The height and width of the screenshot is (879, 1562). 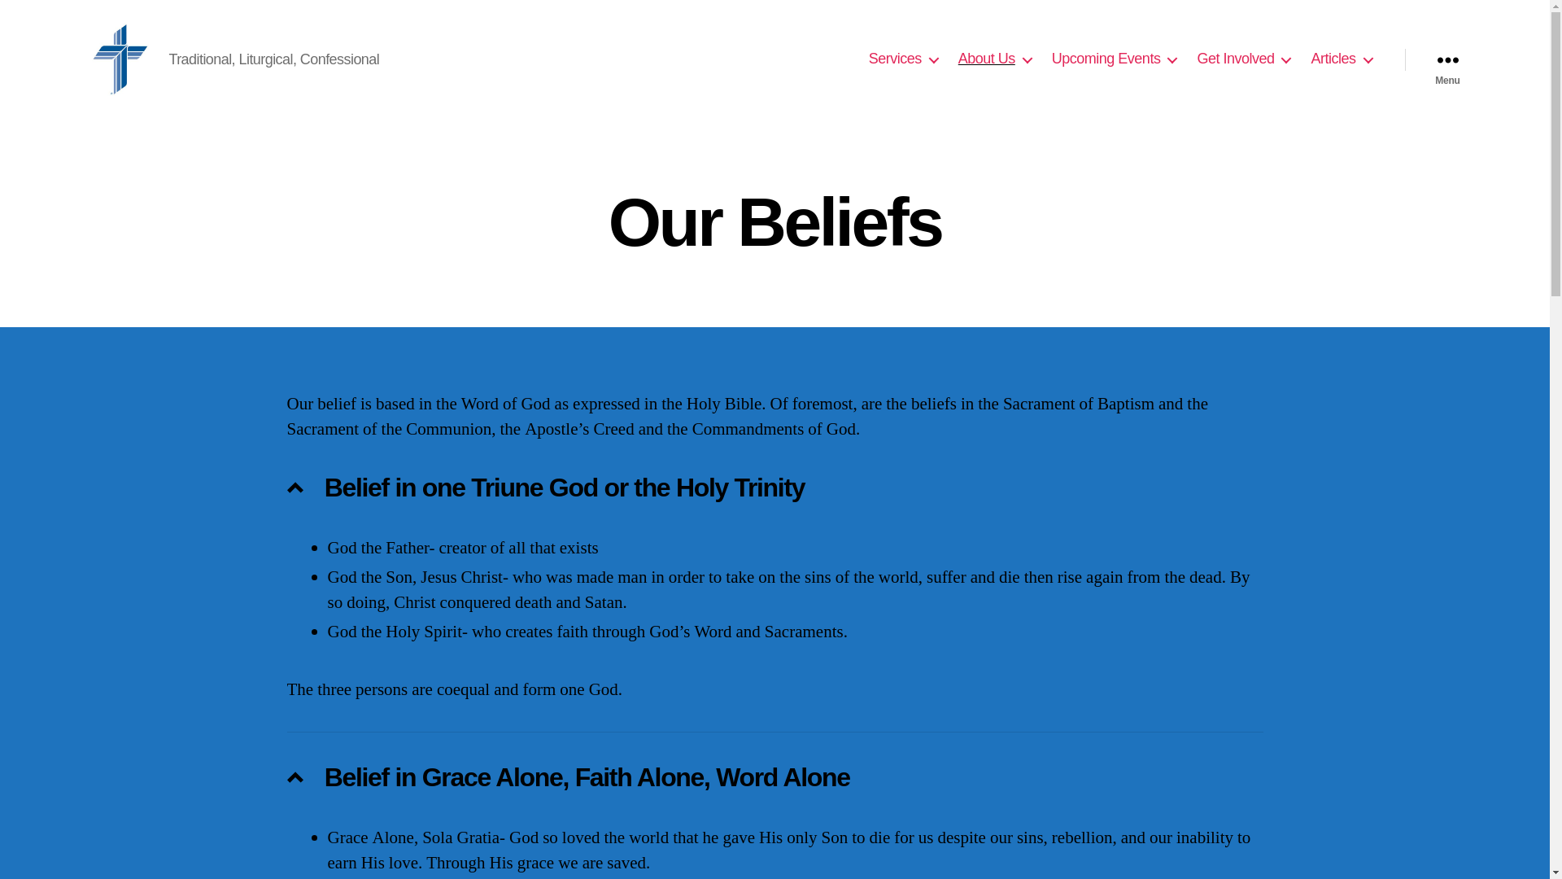 I want to click on Services, so click(x=903, y=59).